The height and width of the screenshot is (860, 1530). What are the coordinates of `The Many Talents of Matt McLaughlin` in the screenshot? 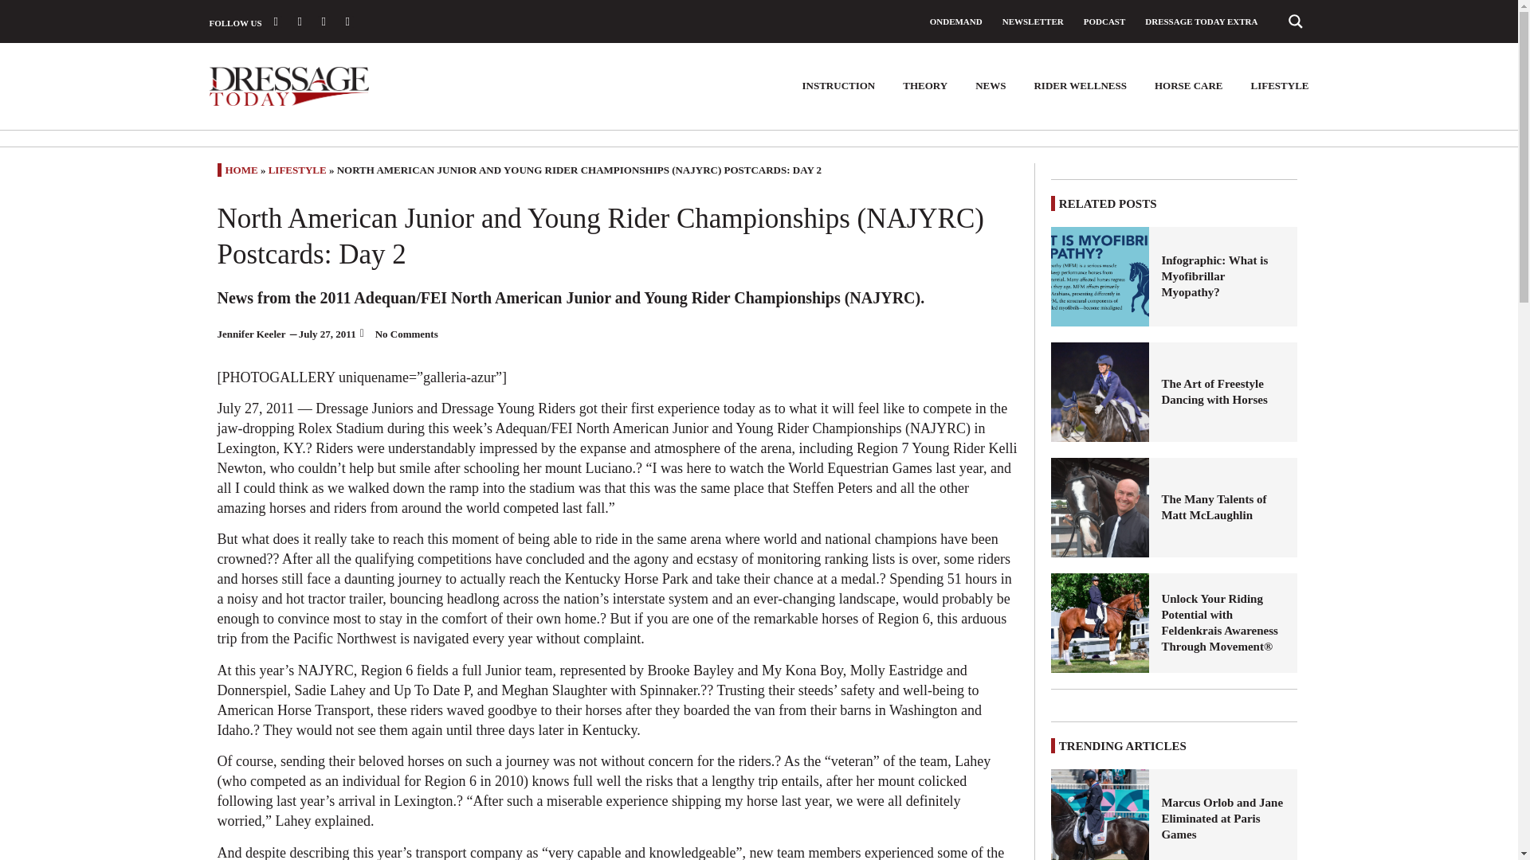 It's located at (1100, 506).